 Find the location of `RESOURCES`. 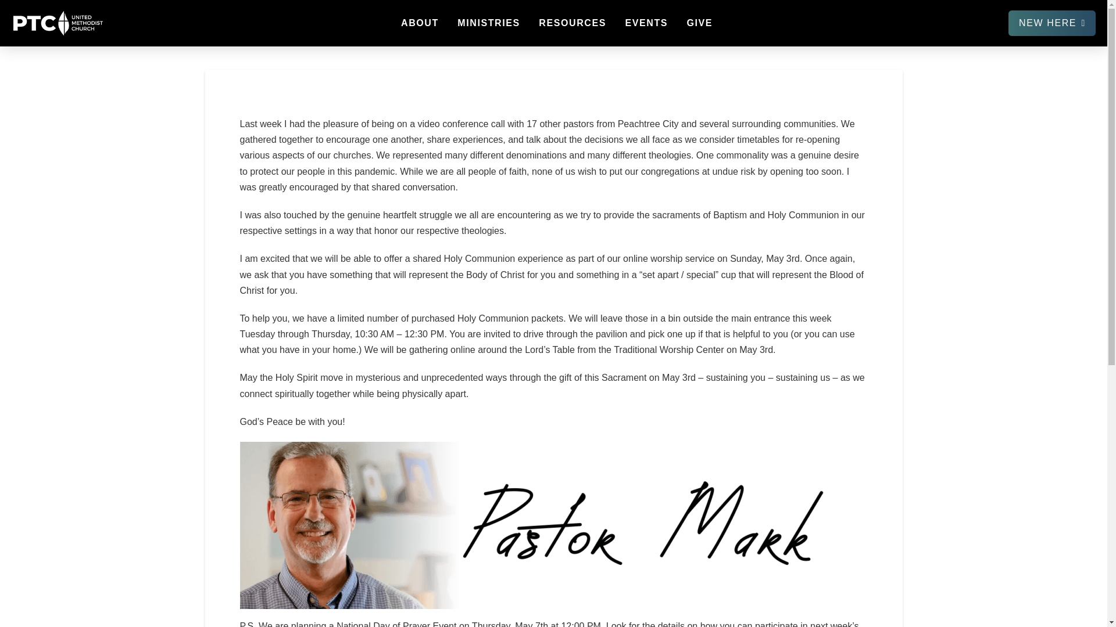

RESOURCES is located at coordinates (572, 23).